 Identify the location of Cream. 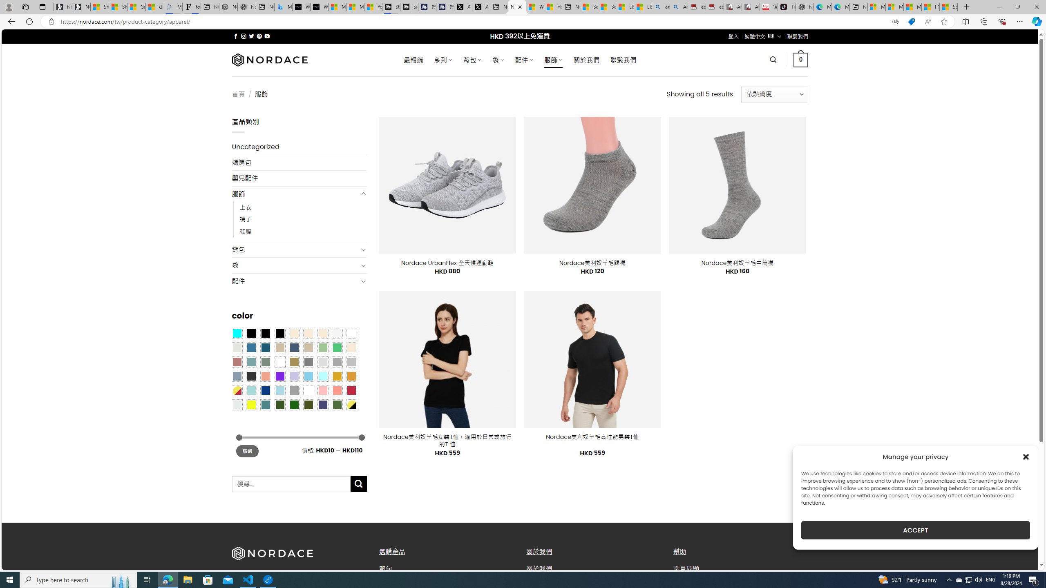
(323, 333).